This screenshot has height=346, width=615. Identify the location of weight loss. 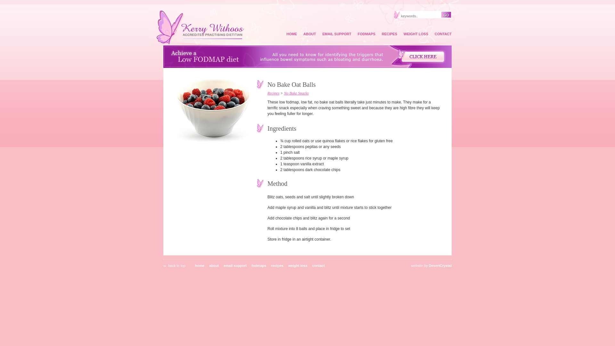
(298, 266).